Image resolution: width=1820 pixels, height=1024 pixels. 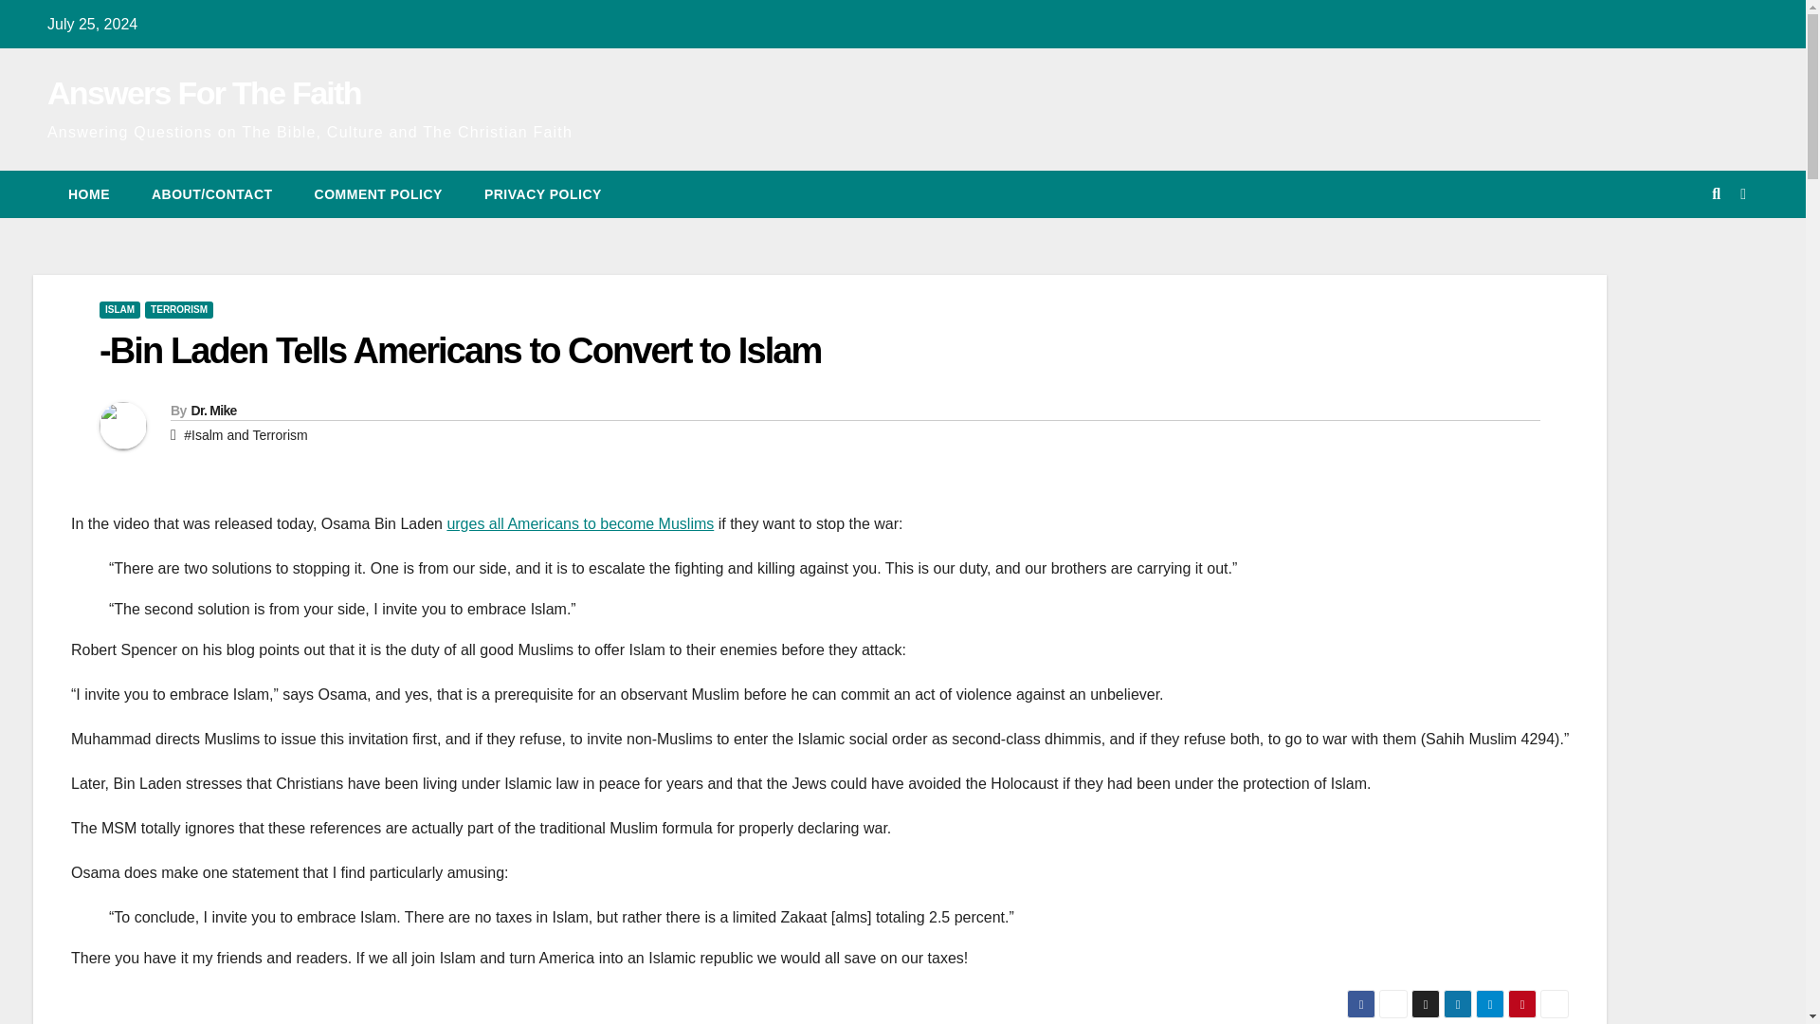 I want to click on TERRORISM, so click(x=178, y=309).